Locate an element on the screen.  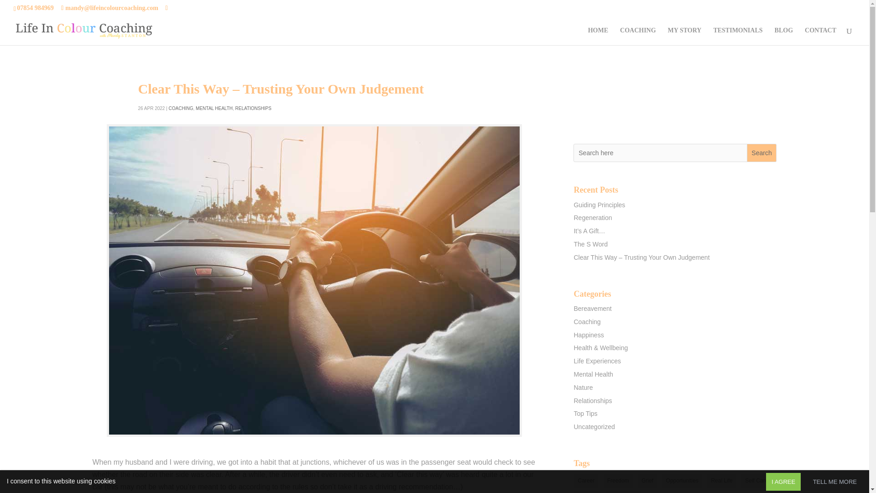
The S Word is located at coordinates (590, 244).